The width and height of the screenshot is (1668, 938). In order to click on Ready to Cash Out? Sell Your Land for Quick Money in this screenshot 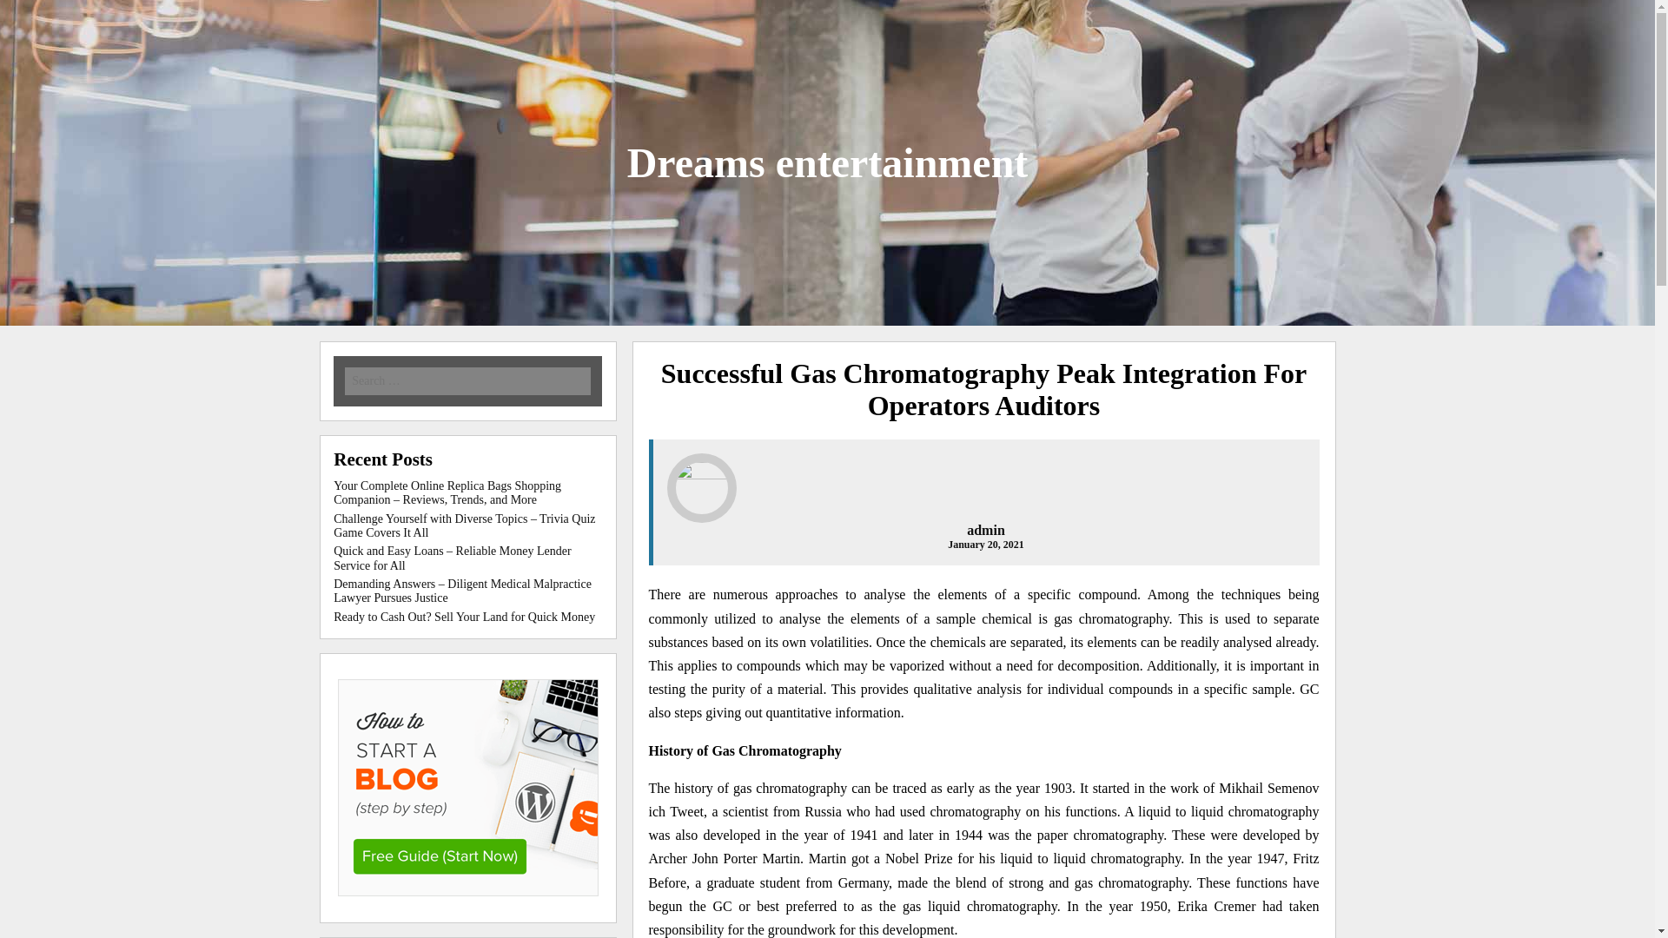, I will do `click(464, 617)`.